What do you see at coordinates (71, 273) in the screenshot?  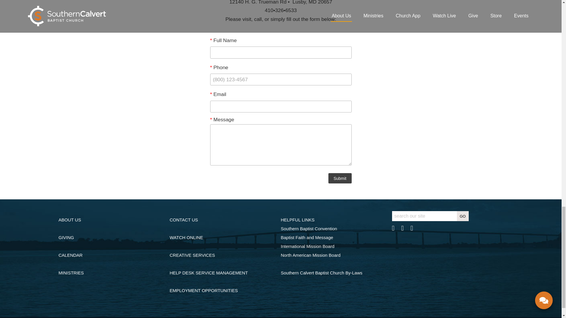 I see `MINISTRIES` at bounding box center [71, 273].